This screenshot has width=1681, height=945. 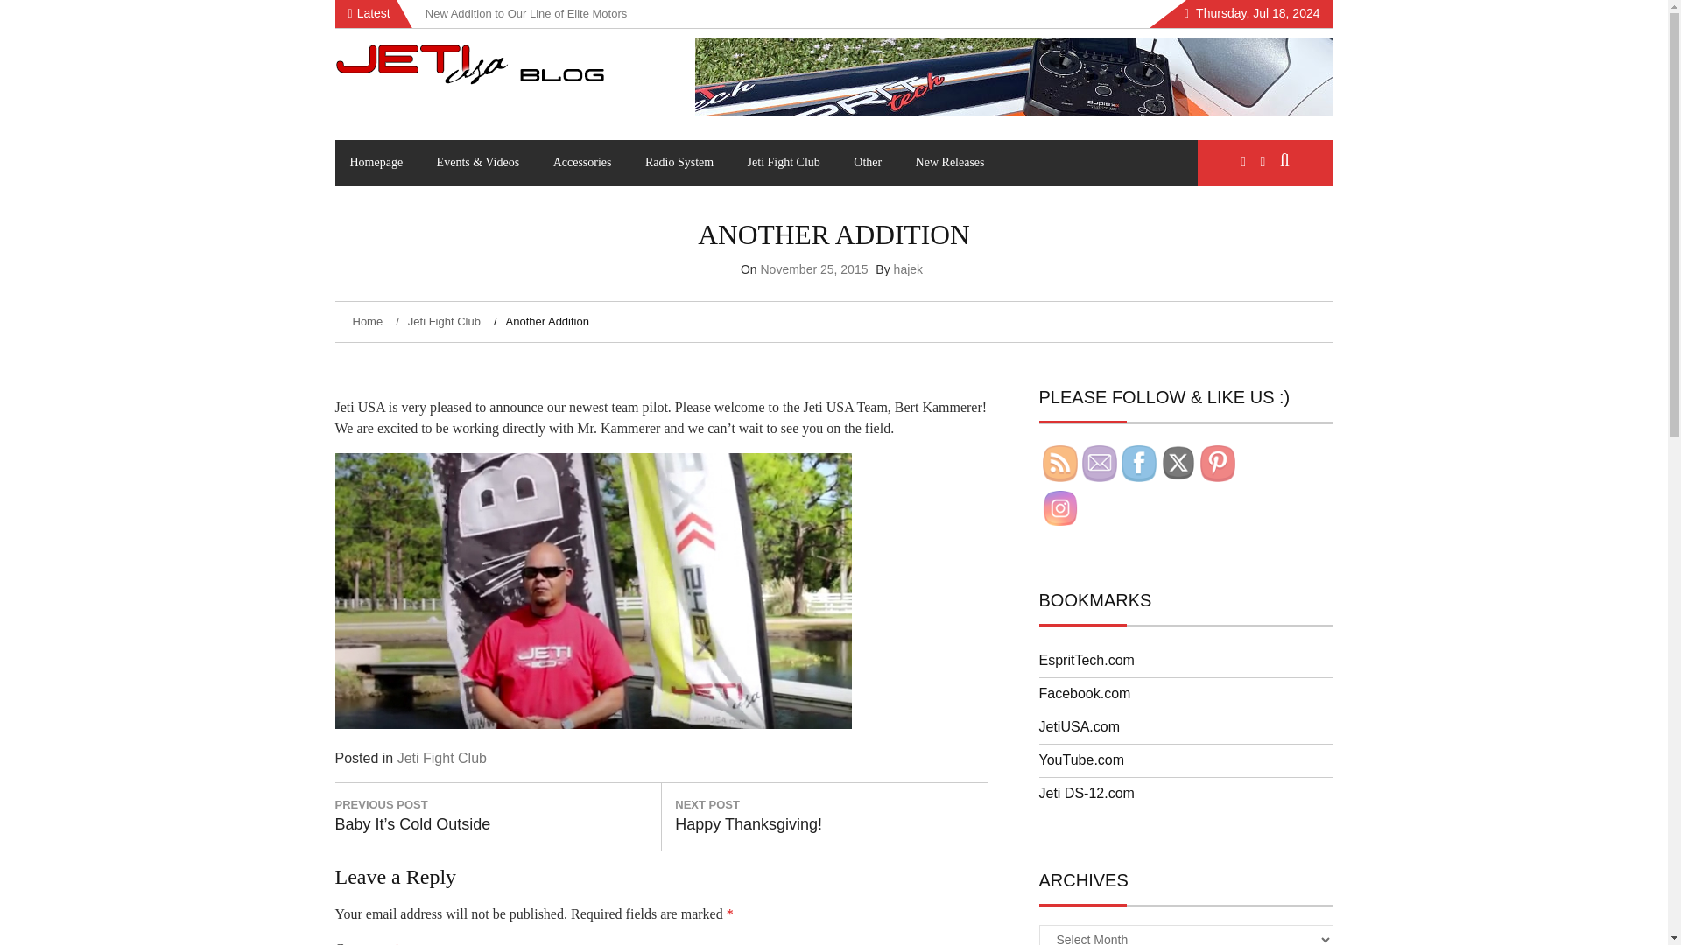 I want to click on Homepage, so click(x=376, y=162).